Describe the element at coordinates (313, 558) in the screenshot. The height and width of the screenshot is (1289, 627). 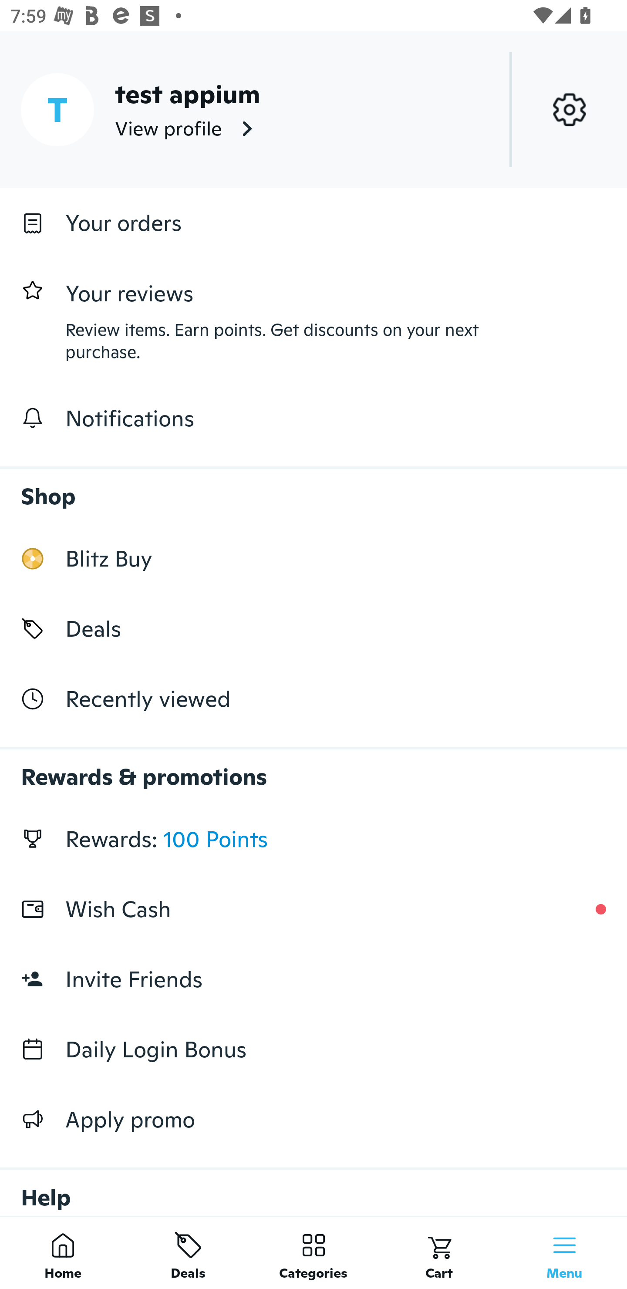
I see `Blitz Buy` at that location.